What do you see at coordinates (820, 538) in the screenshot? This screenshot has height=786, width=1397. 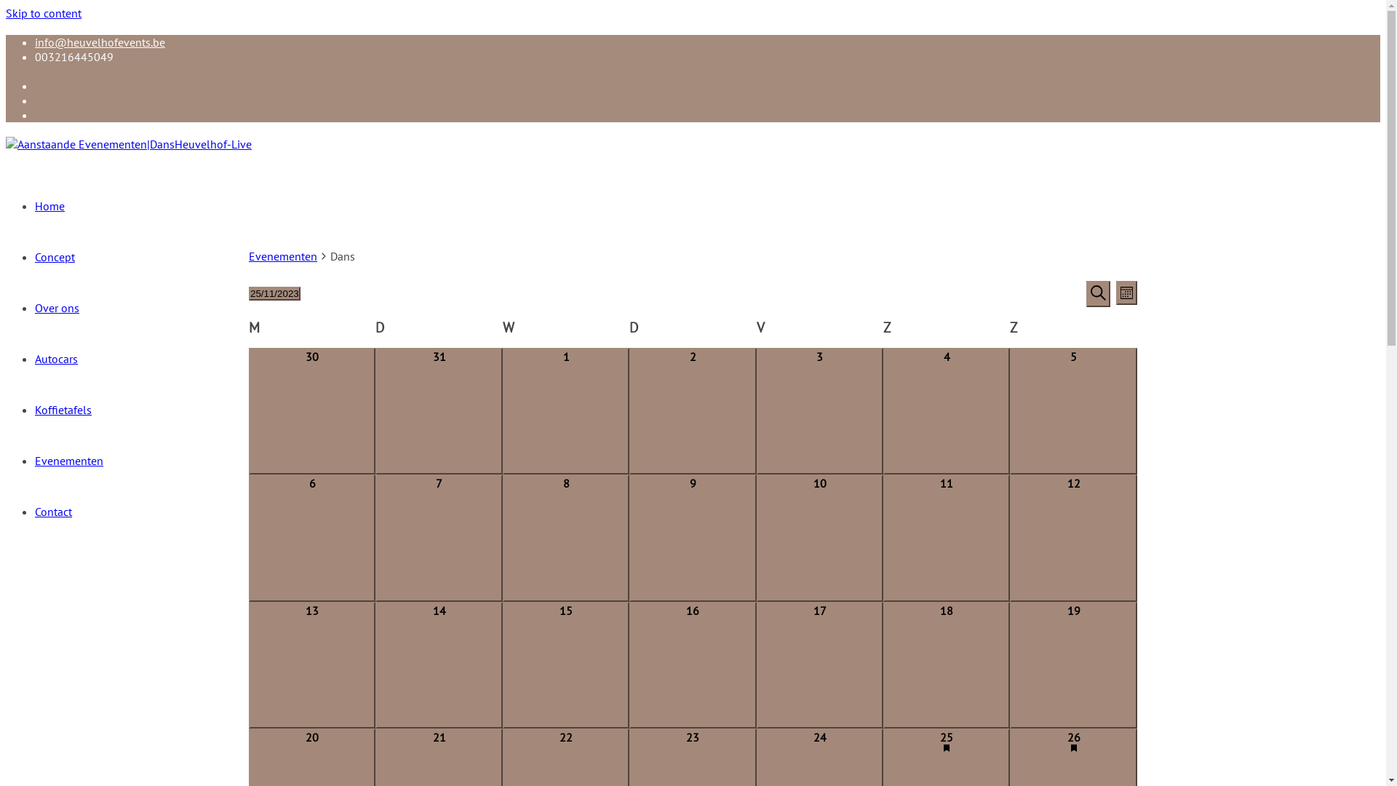 I see `0 evenementen,
10` at bounding box center [820, 538].